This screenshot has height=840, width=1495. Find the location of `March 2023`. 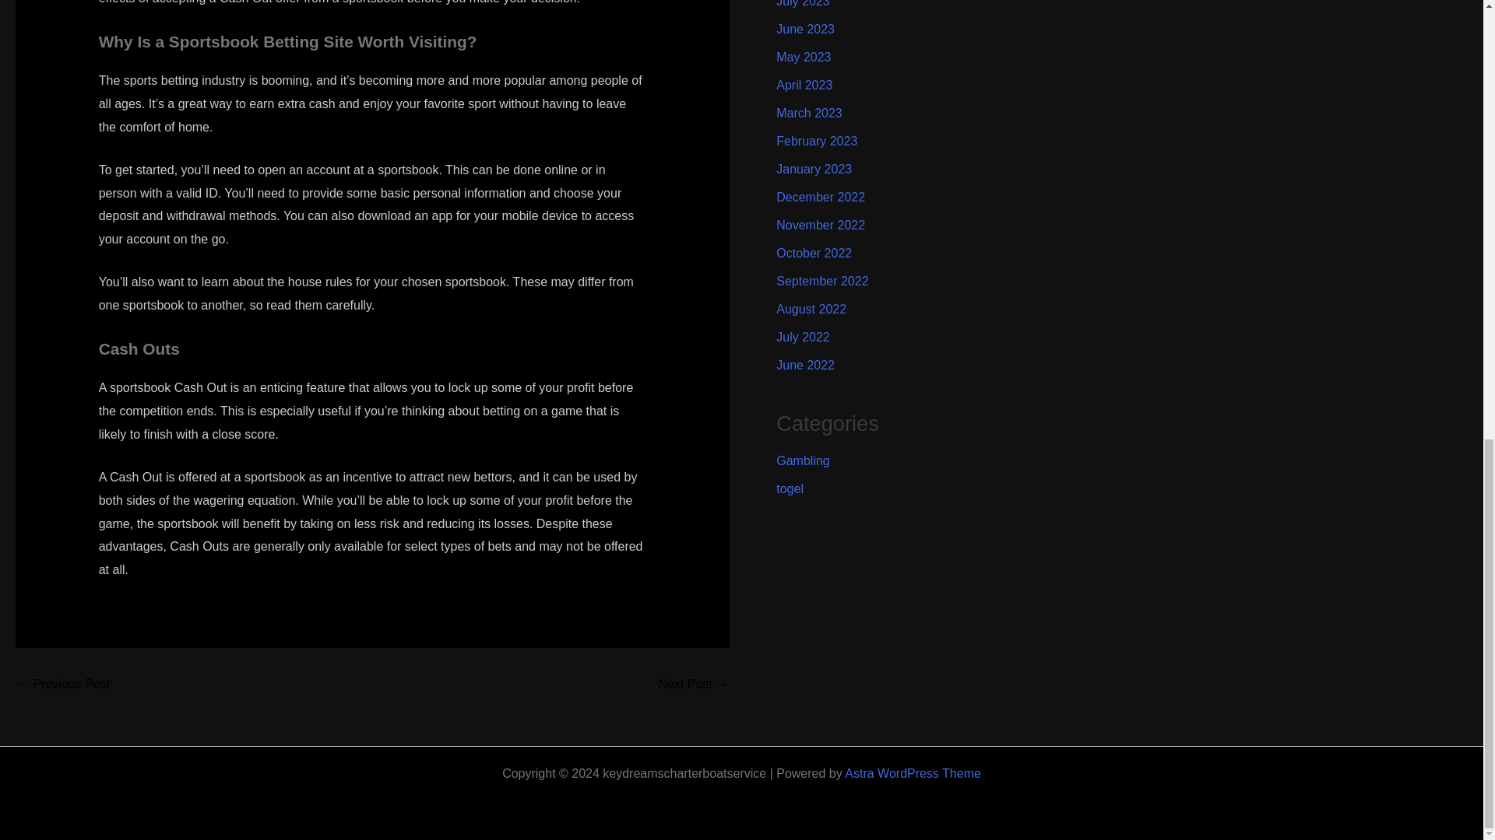

March 2023 is located at coordinates (809, 114).